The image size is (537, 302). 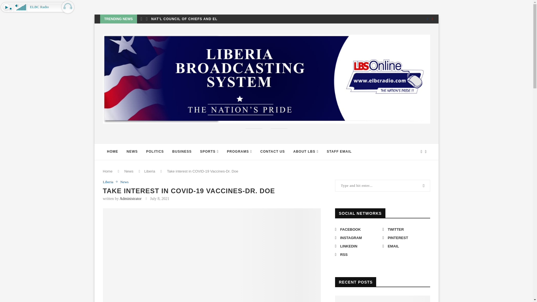 What do you see at coordinates (155, 152) in the screenshot?
I see `POLITICS` at bounding box center [155, 152].